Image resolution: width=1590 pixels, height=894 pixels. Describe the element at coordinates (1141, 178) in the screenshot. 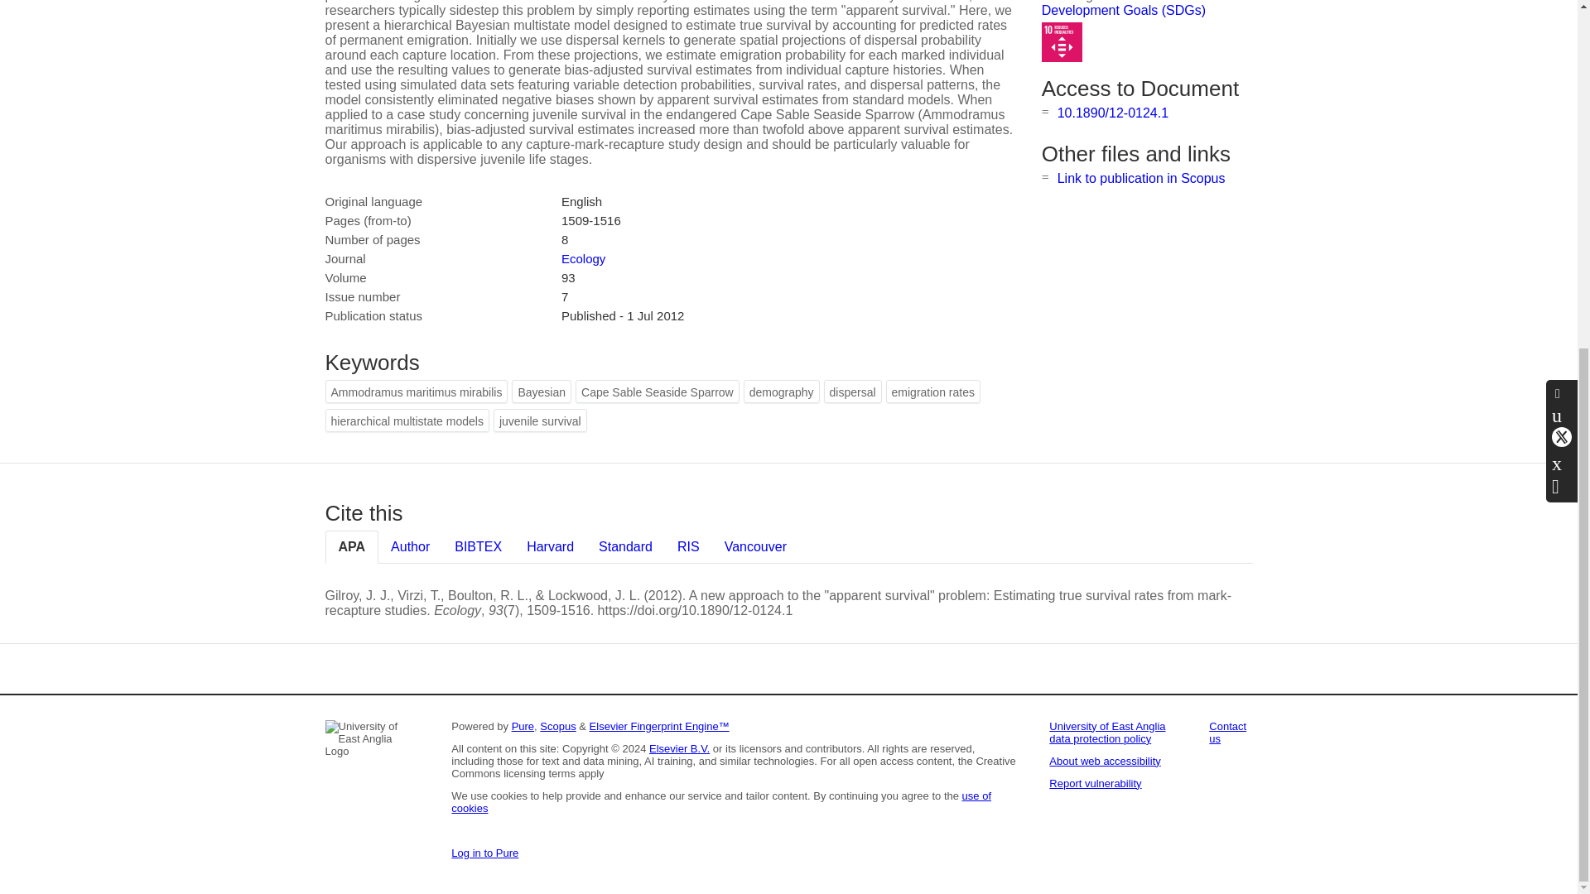

I see `Link to publication in Scopus` at that location.